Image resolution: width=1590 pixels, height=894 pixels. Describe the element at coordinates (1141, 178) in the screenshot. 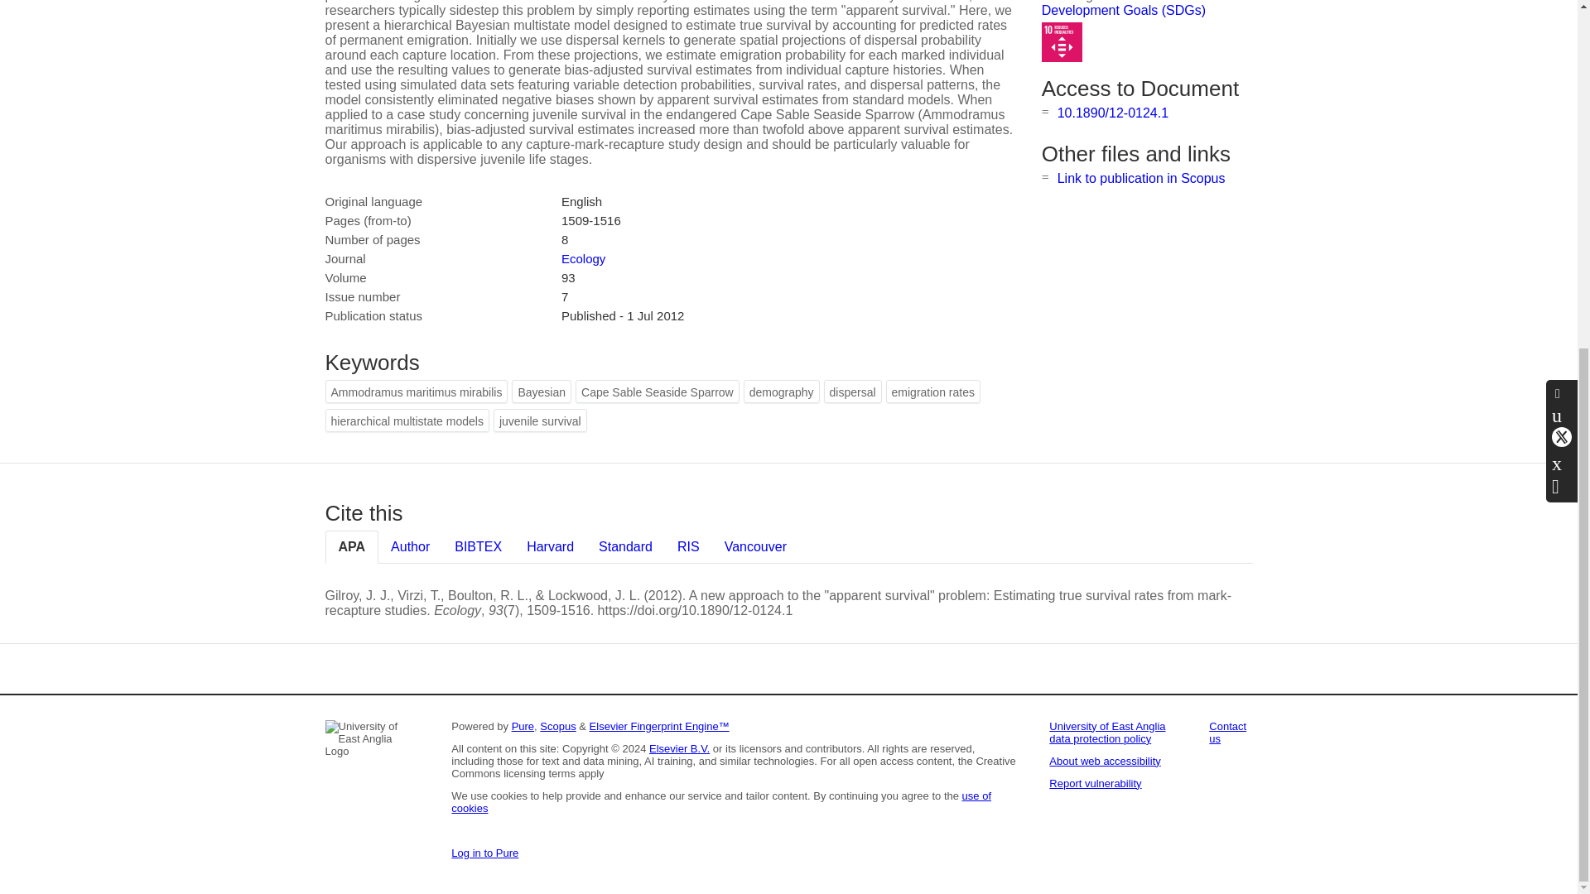

I see `Link to publication in Scopus` at that location.